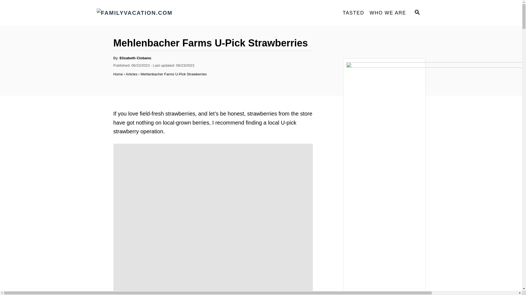  What do you see at coordinates (387, 13) in the screenshot?
I see `WHO WE ARE` at bounding box center [387, 13].